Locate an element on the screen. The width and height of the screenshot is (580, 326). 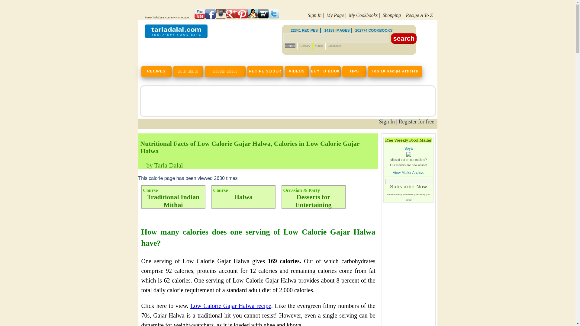
View your cookbooks is located at coordinates (363, 15).